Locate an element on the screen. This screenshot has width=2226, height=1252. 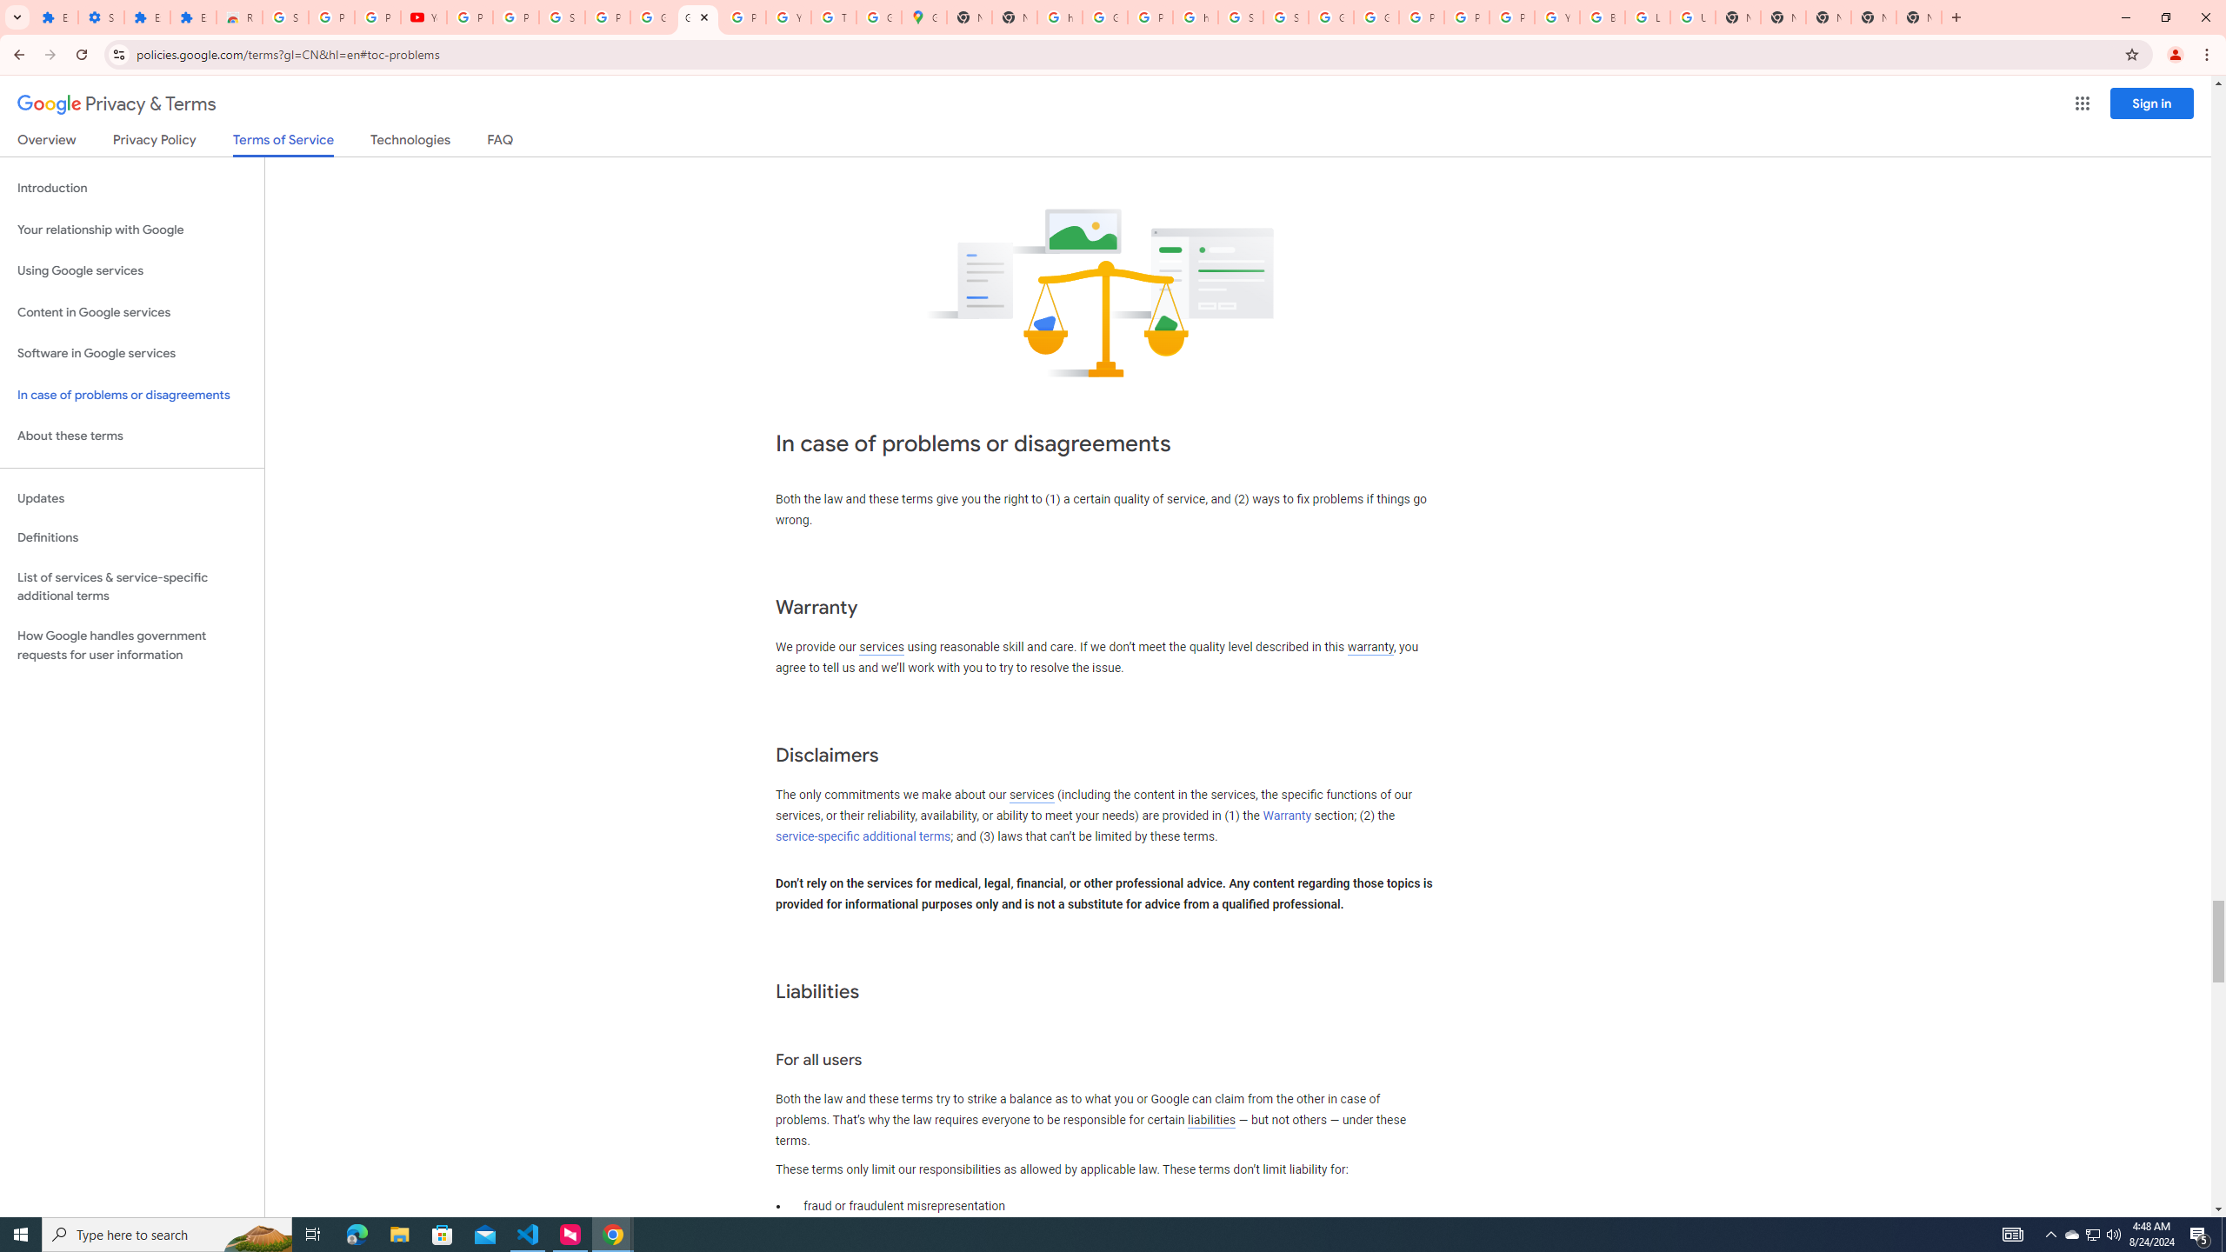
How Google handles government requests for user information is located at coordinates (132, 645).